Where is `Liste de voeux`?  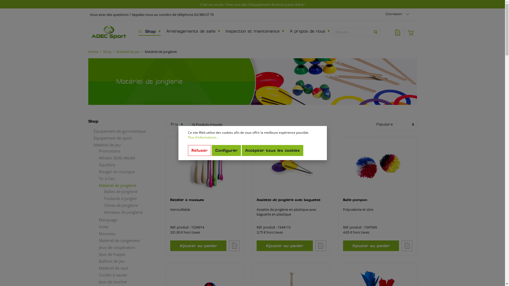 Liste de voeux is located at coordinates (398, 32).